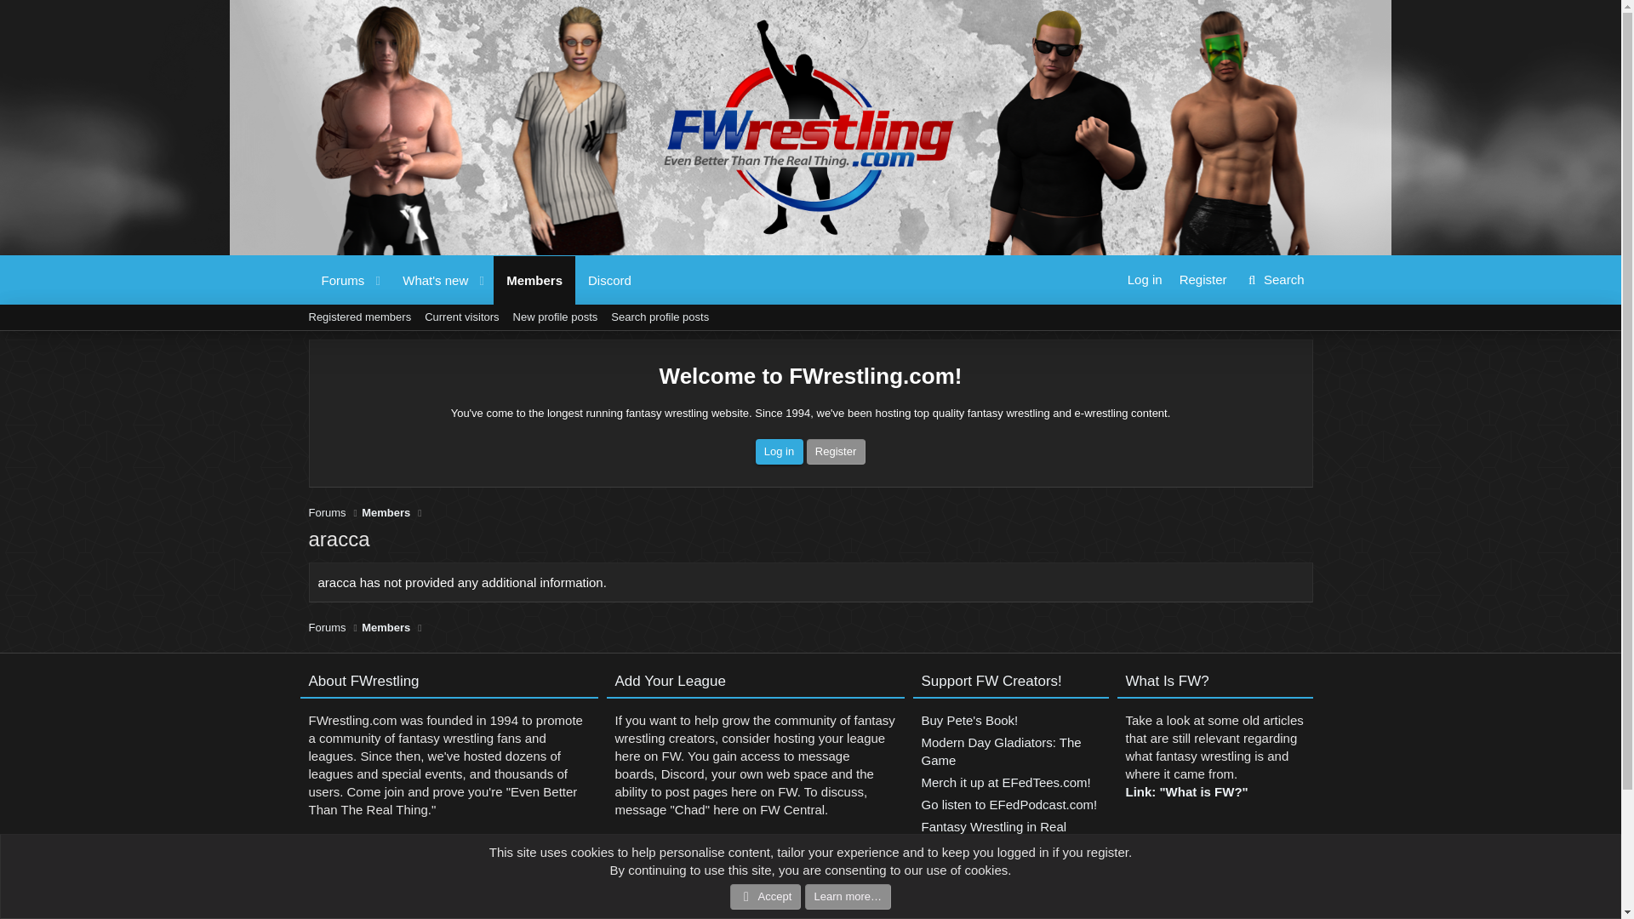 The width and height of the screenshot is (1634, 919). I want to click on Modern Day Gladiators: The Game, so click(327, 512).